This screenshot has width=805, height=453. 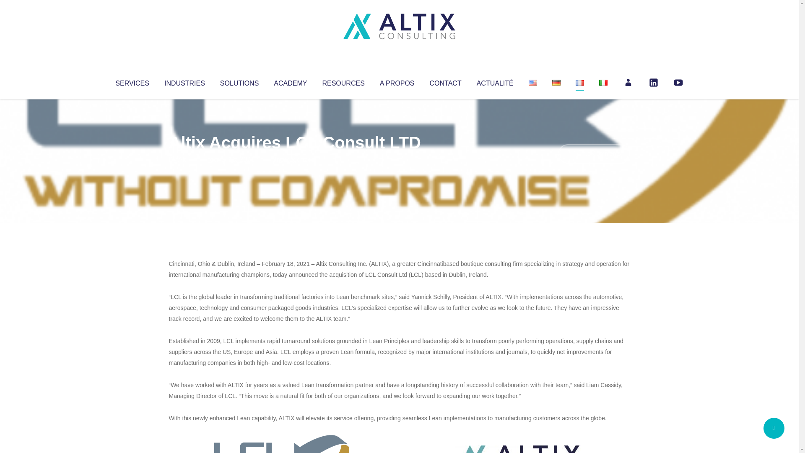 What do you see at coordinates (293, 159) in the screenshot?
I see `Uncategorized` at bounding box center [293, 159].